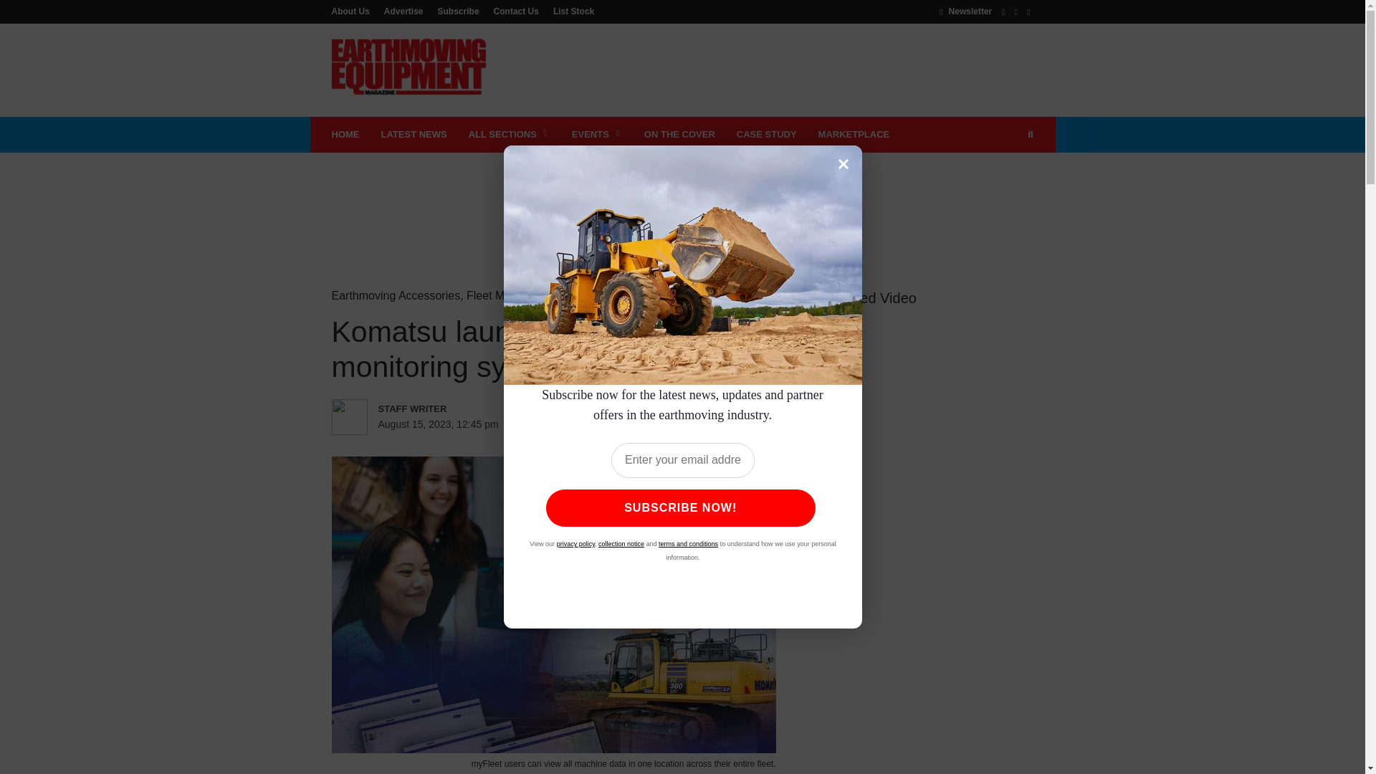 The width and height of the screenshot is (1376, 774). I want to click on Advertise, so click(403, 11).